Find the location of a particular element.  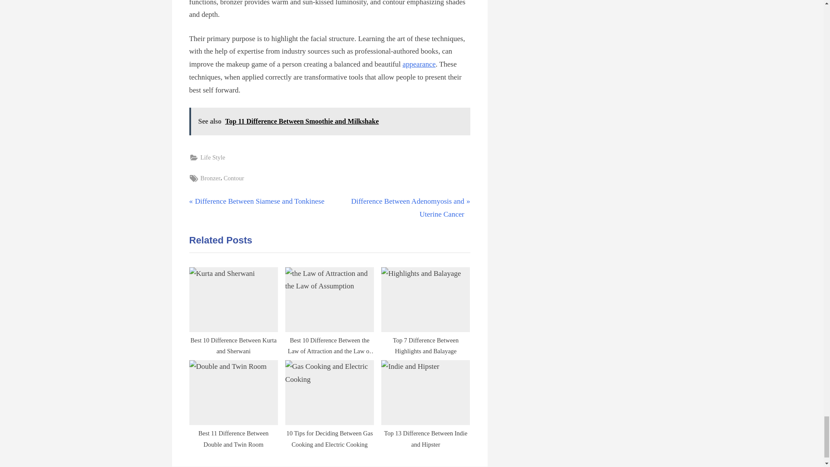

Bronzer is located at coordinates (213, 157).